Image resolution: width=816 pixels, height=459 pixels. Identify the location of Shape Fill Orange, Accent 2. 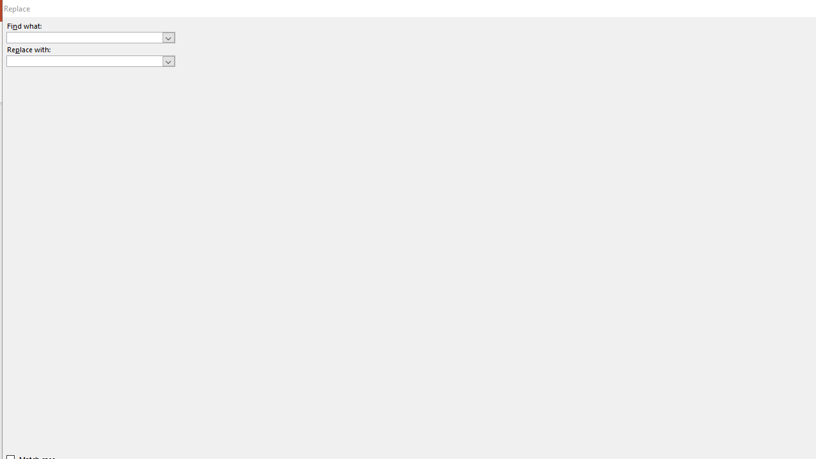
(757, 50).